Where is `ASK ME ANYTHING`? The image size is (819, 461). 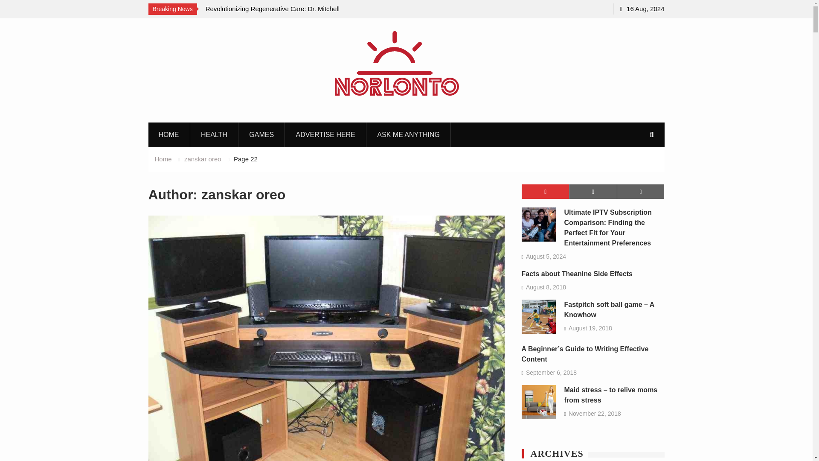 ASK ME ANYTHING is located at coordinates (409, 135).